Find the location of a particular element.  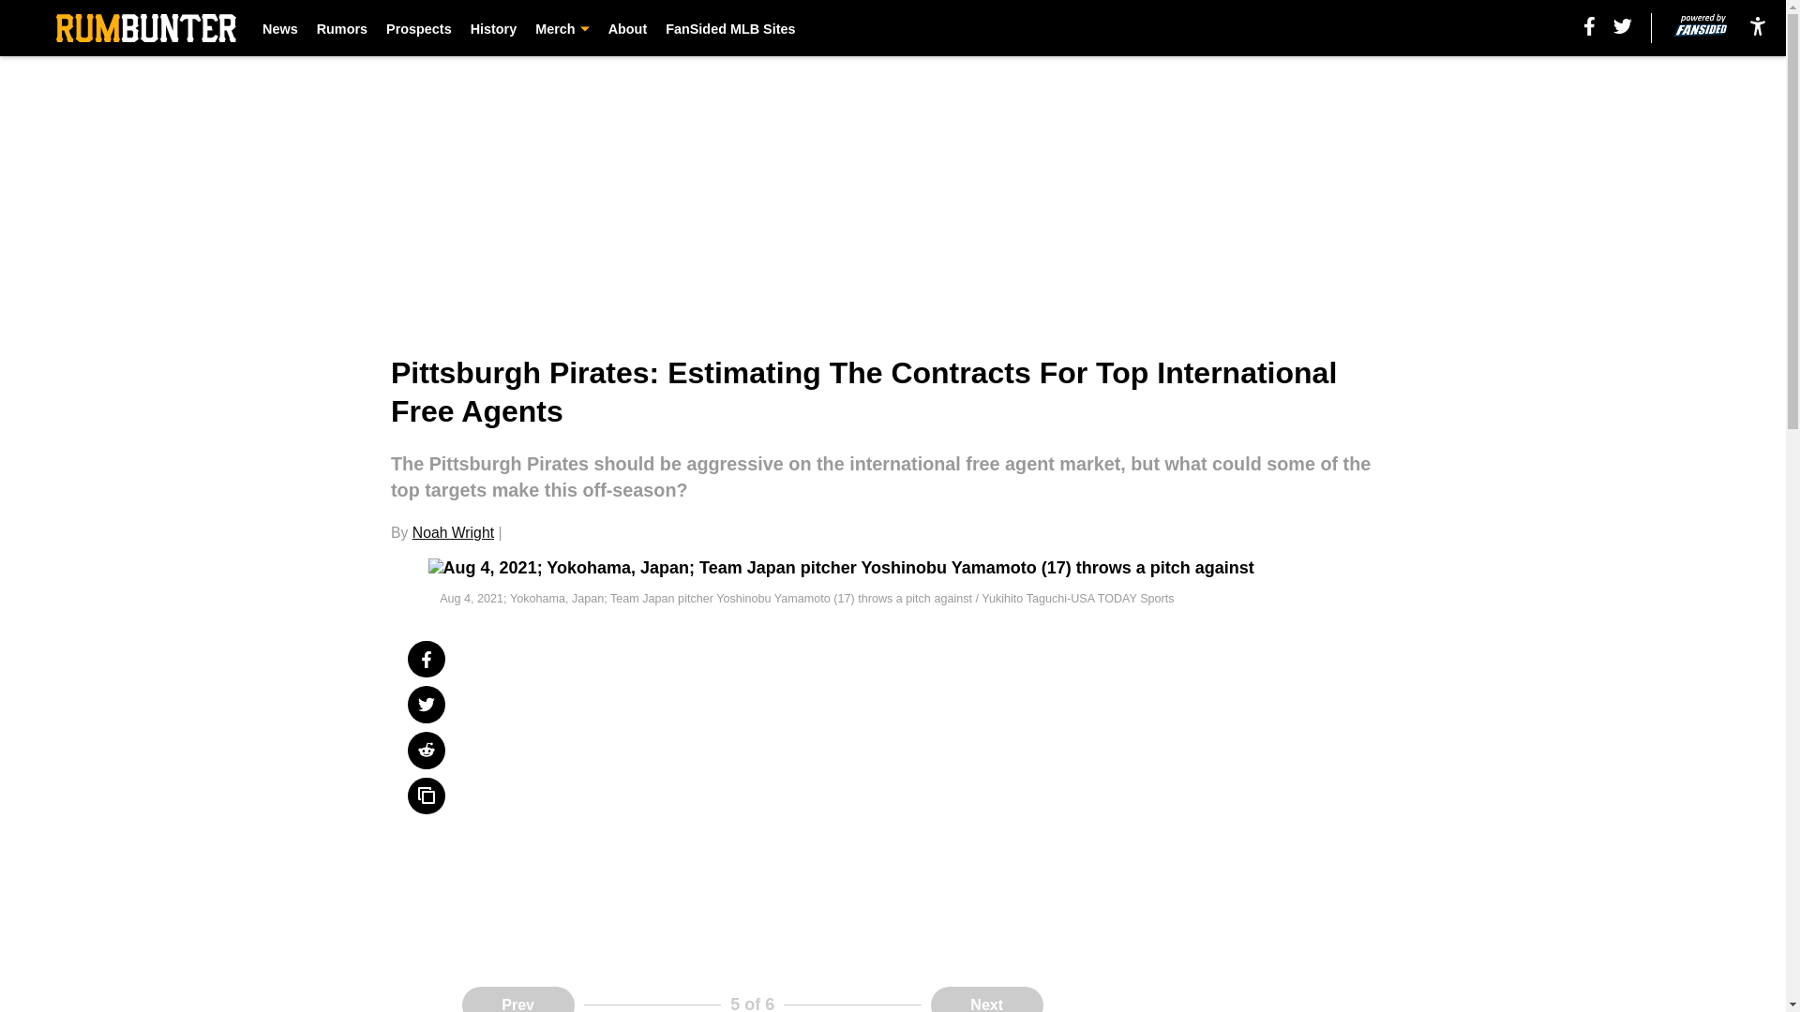

Noah Wright is located at coordinates (452, 532).